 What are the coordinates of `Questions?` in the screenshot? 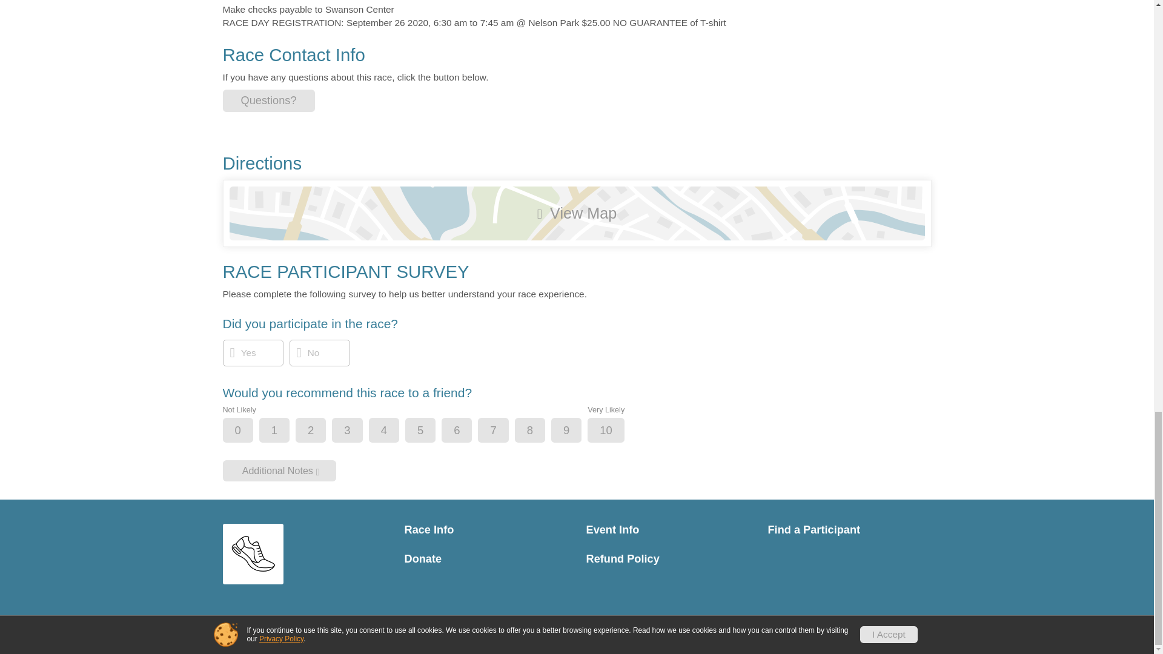 It's located at (269, 101).